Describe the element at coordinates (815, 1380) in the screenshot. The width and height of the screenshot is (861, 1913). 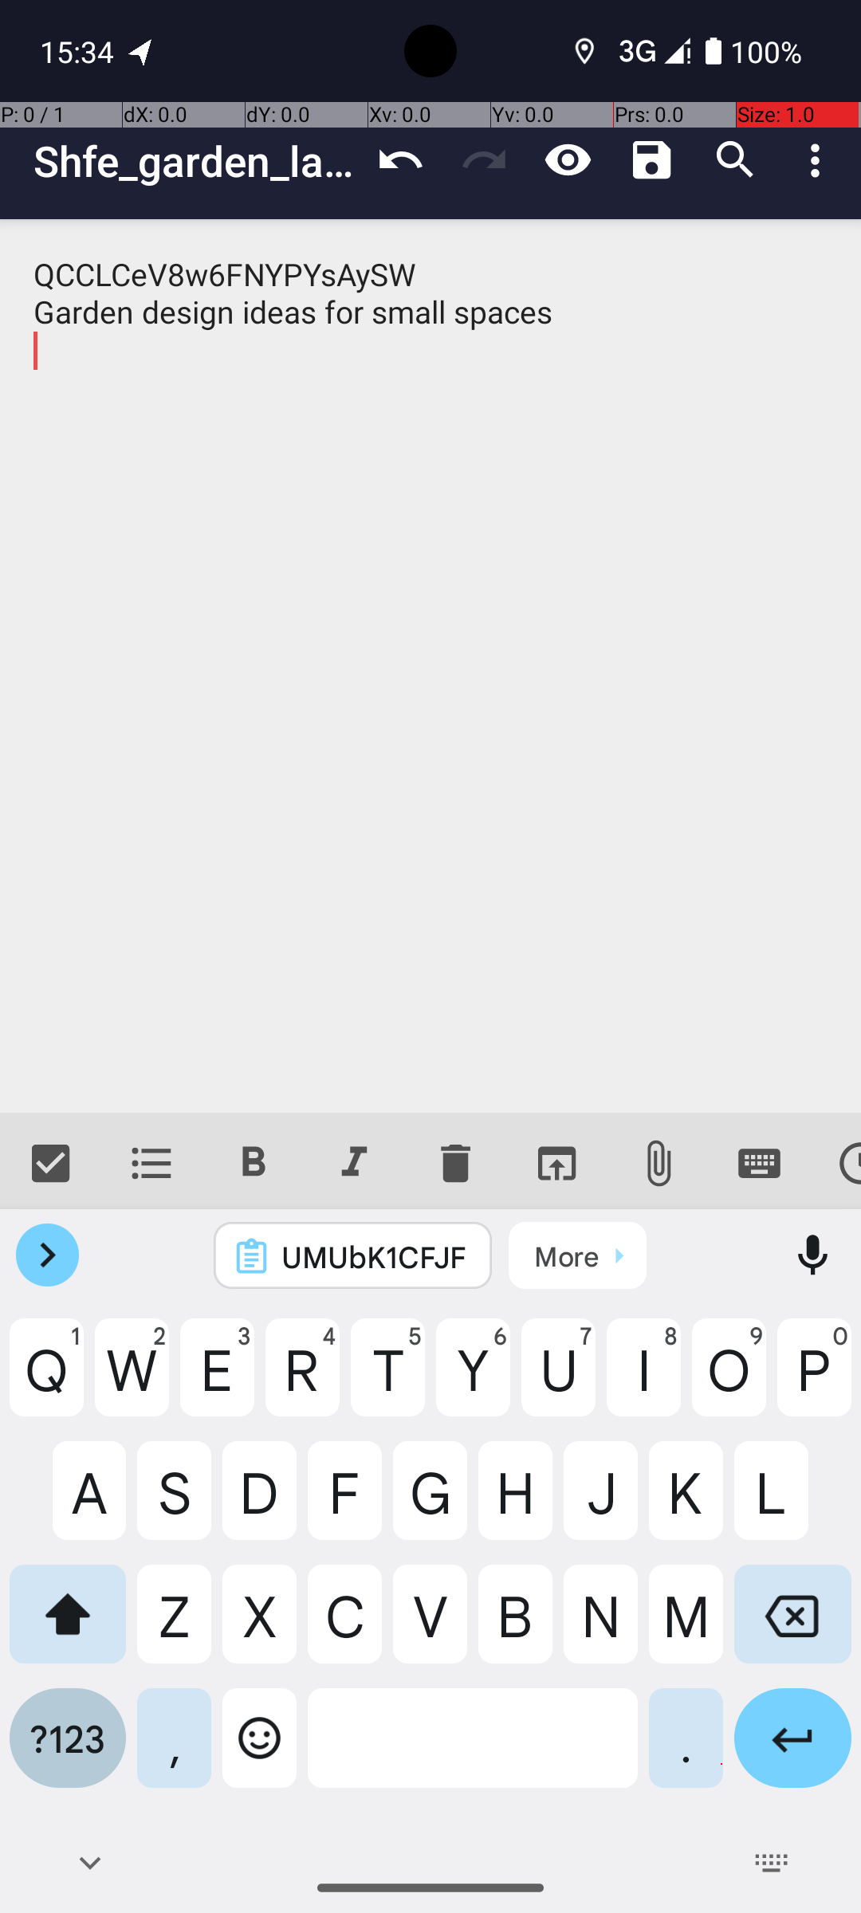
I see `P` at that location.